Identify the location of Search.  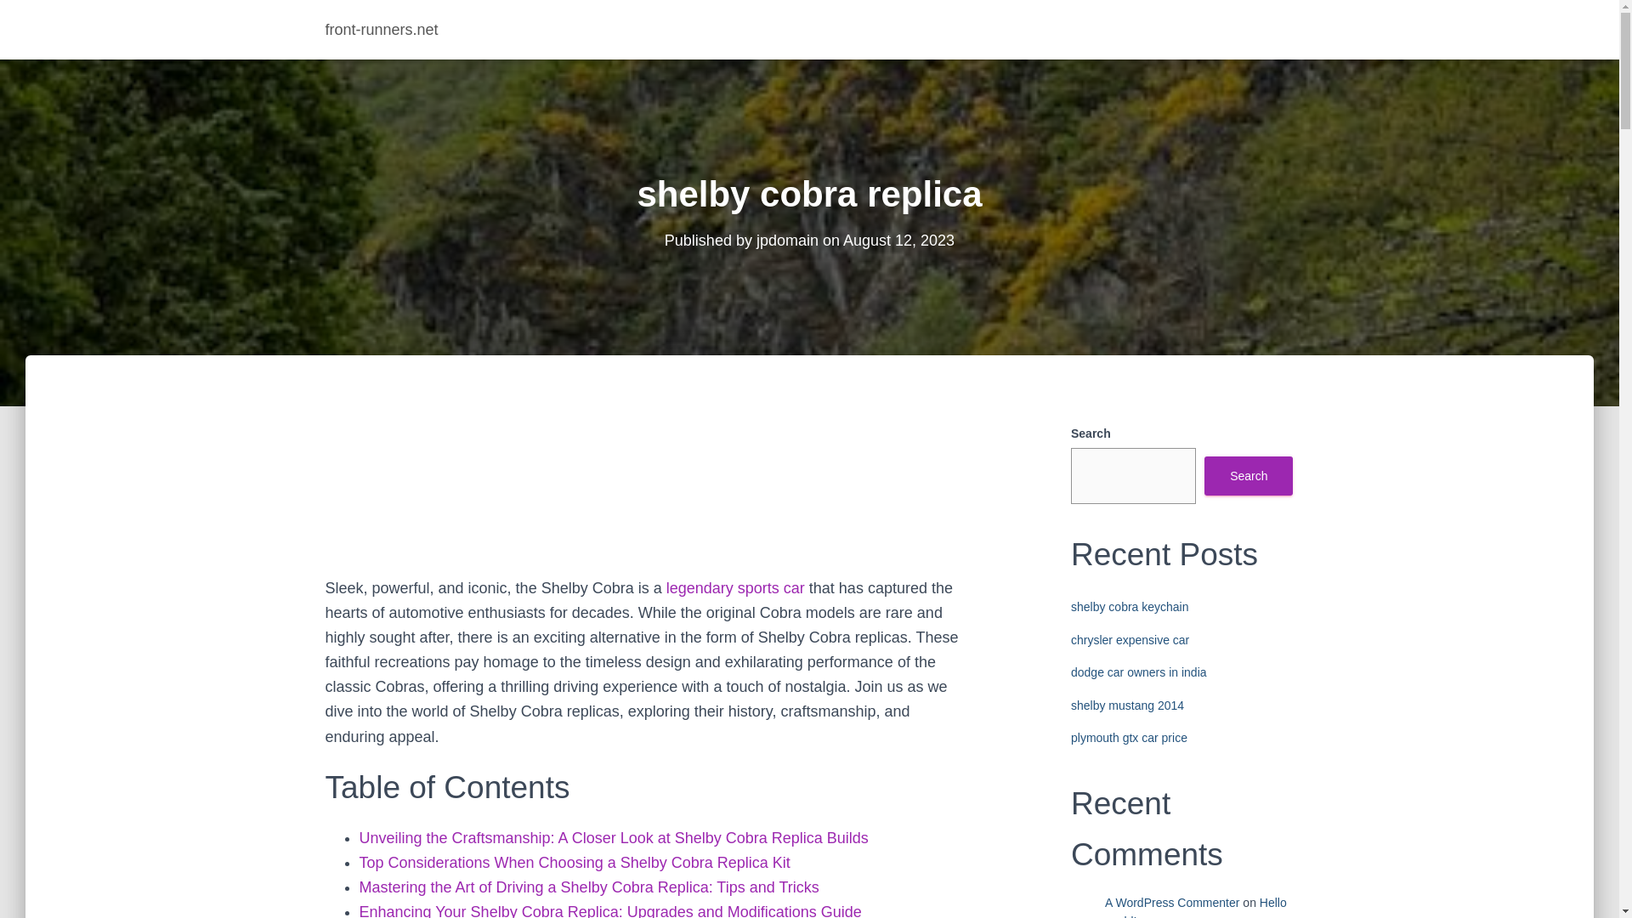
(1248, 476).